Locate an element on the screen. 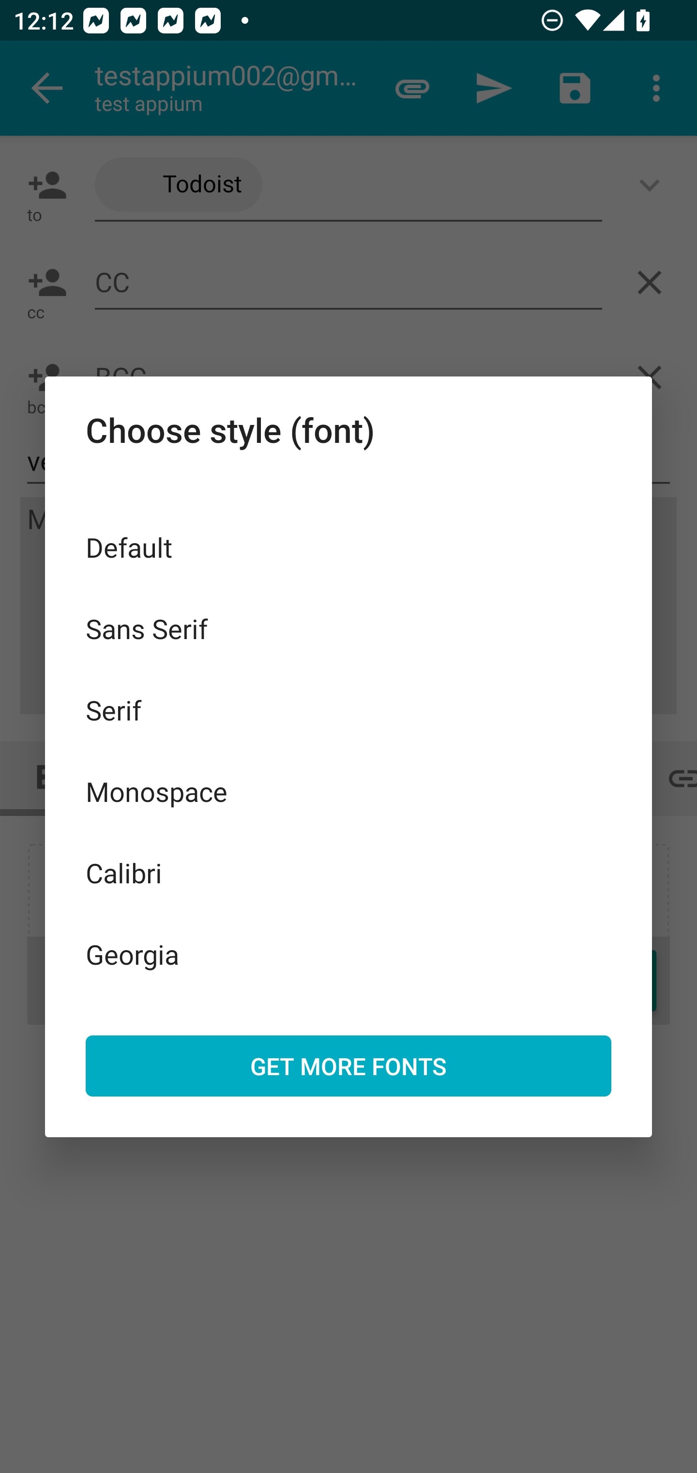 This screenshot has height=1473, width=697. GET MORE FONTS is located at coordinates (348, 1066).